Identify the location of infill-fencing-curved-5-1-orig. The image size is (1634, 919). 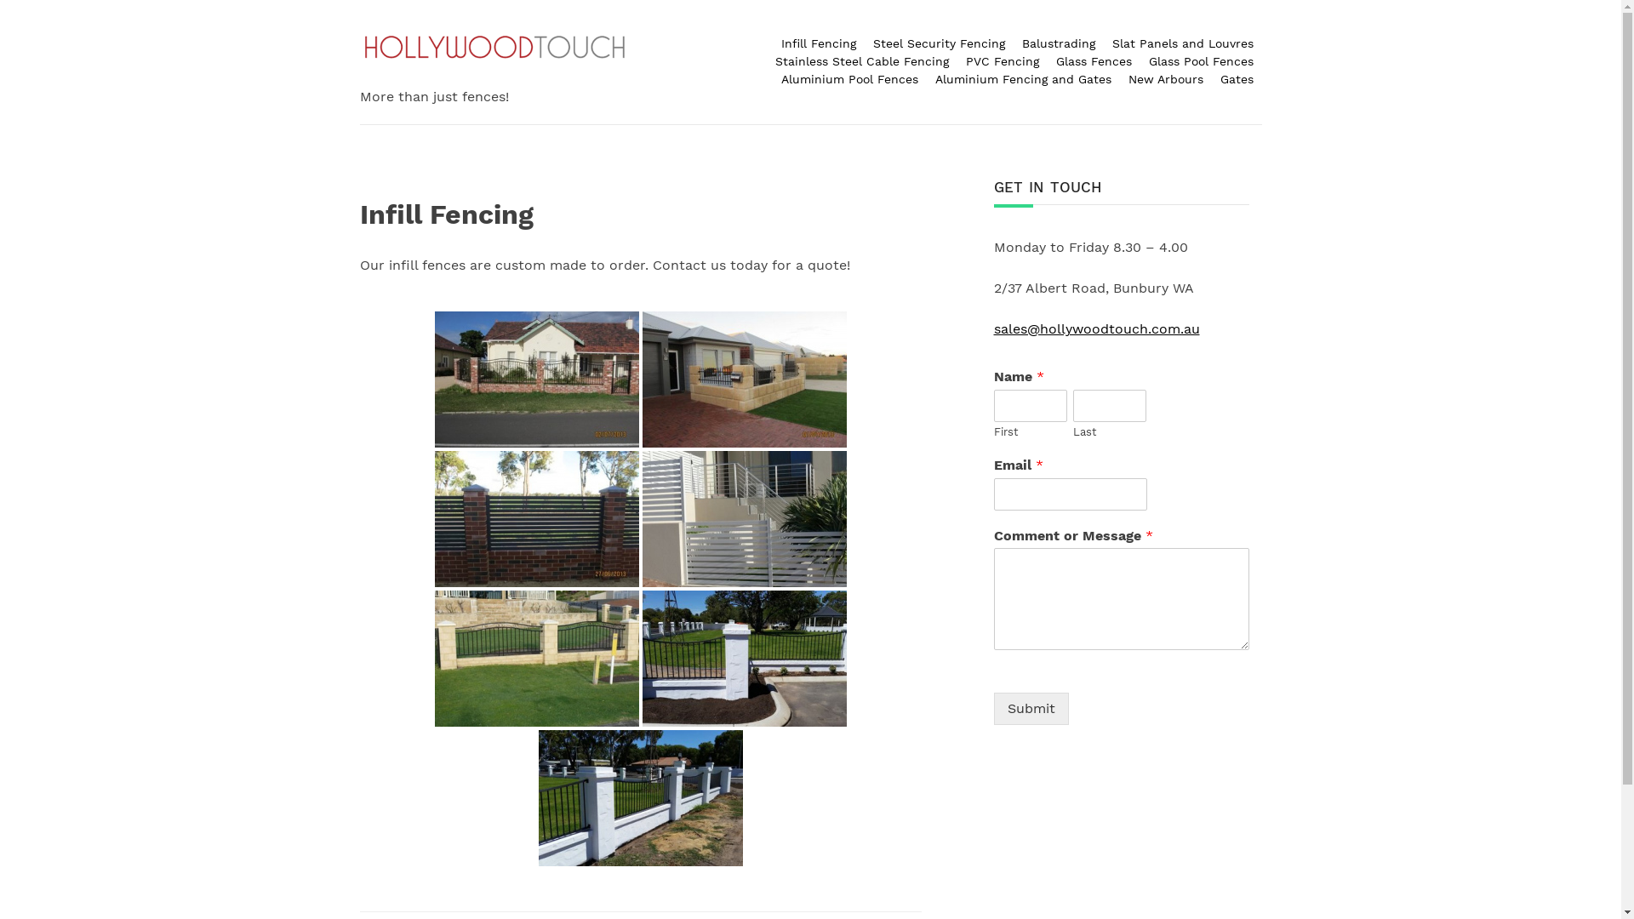
(640, 798).